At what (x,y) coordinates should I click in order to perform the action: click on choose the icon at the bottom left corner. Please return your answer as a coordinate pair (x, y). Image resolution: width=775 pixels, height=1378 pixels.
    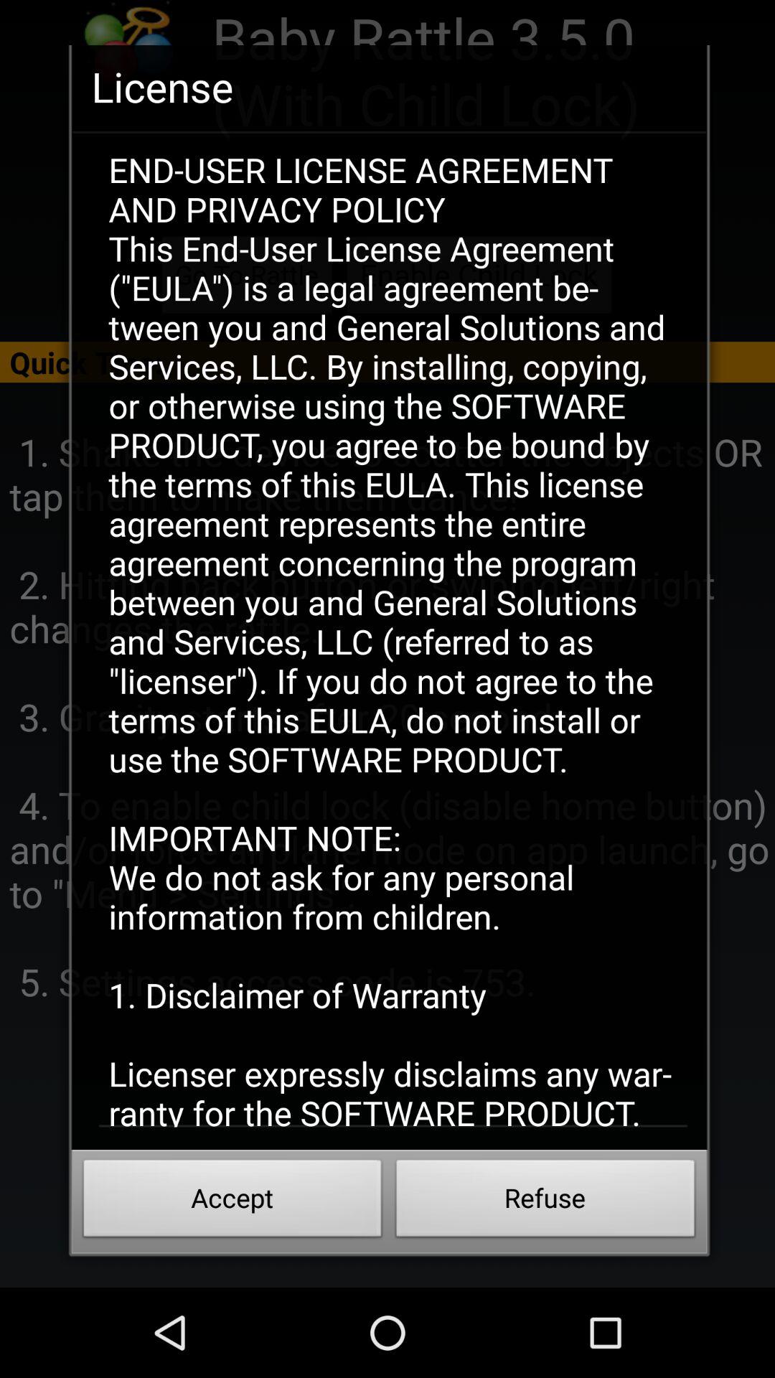
    Looking at the image, I should click on (232, 1202).